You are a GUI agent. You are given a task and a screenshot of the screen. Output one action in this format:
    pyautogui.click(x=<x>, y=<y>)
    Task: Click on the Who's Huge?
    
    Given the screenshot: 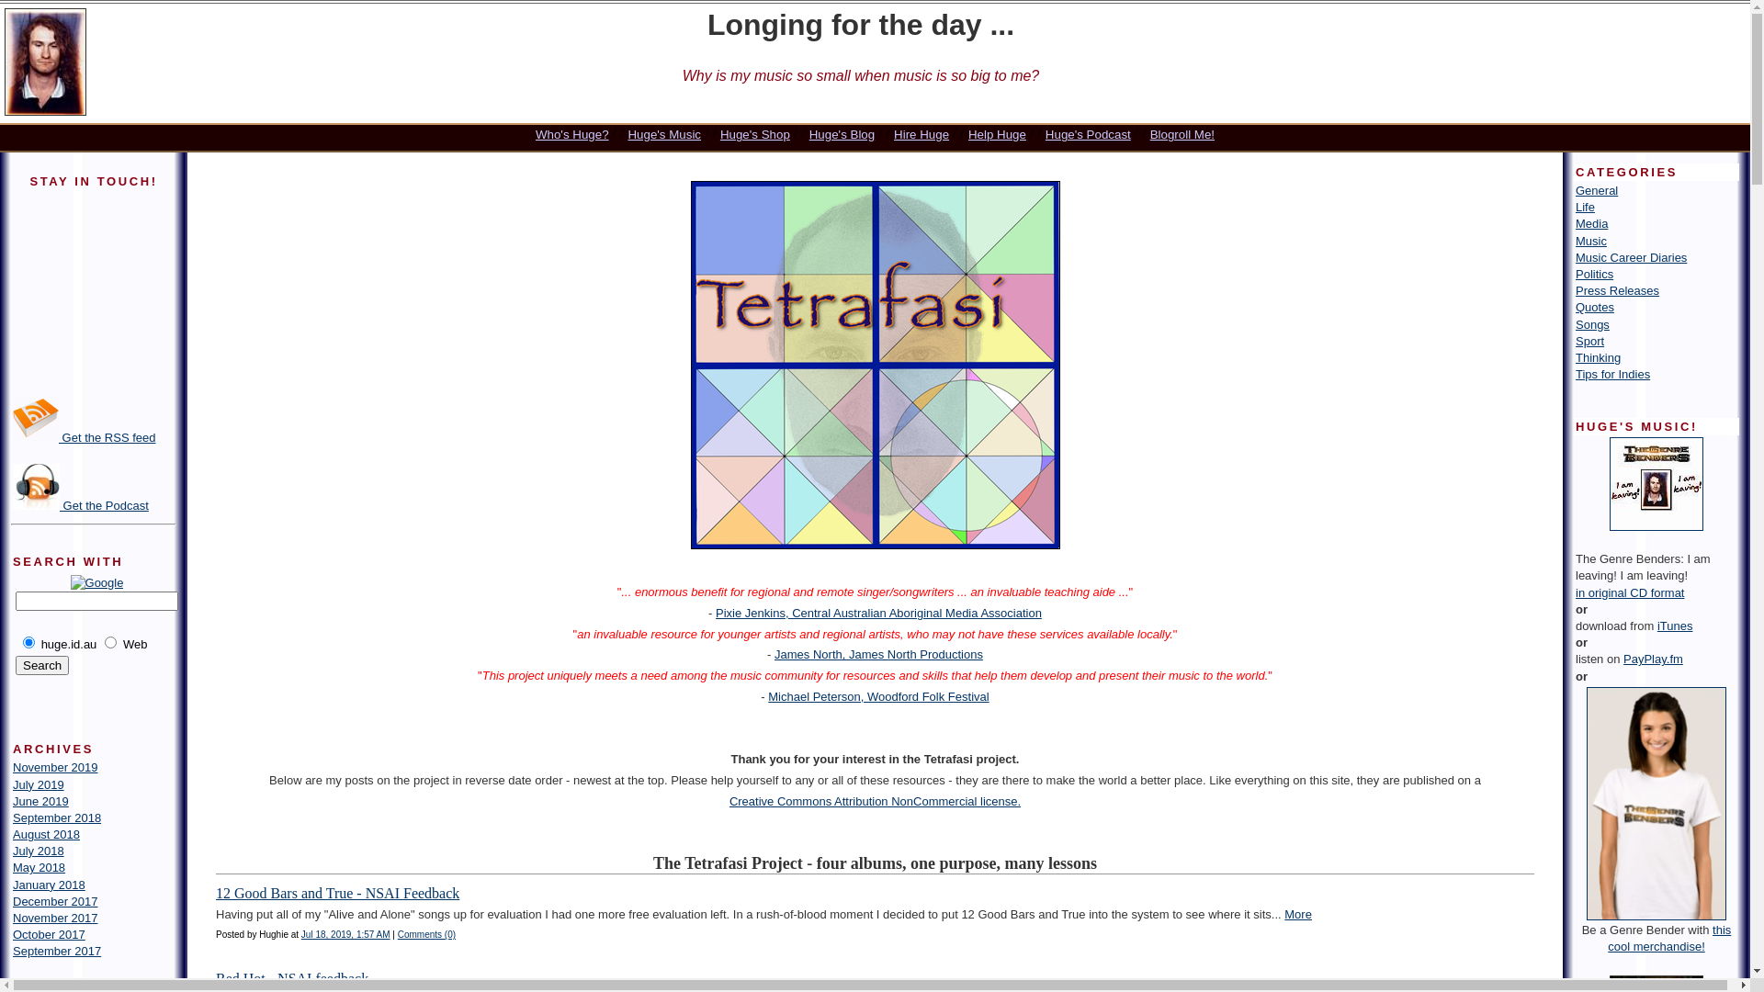 What is the action you would take?
    pyautogui.click(x=572, y=134)
    